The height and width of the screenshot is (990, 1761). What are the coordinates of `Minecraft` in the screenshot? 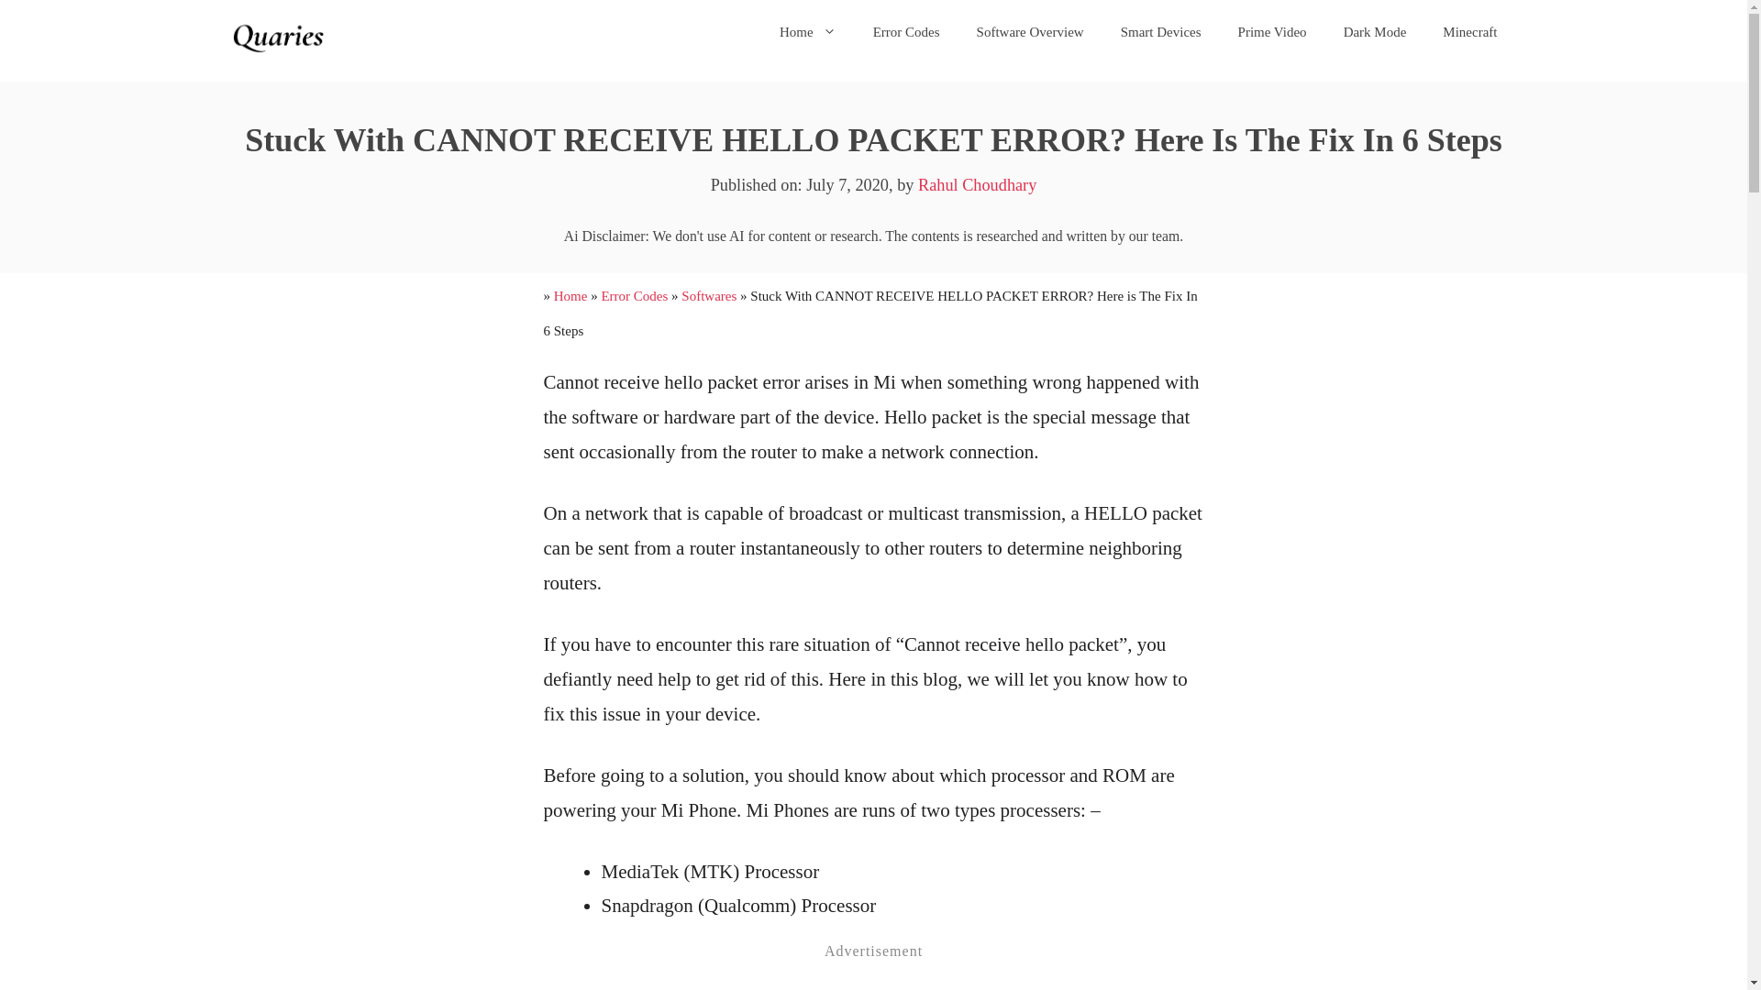 It's located at (1469, 31).